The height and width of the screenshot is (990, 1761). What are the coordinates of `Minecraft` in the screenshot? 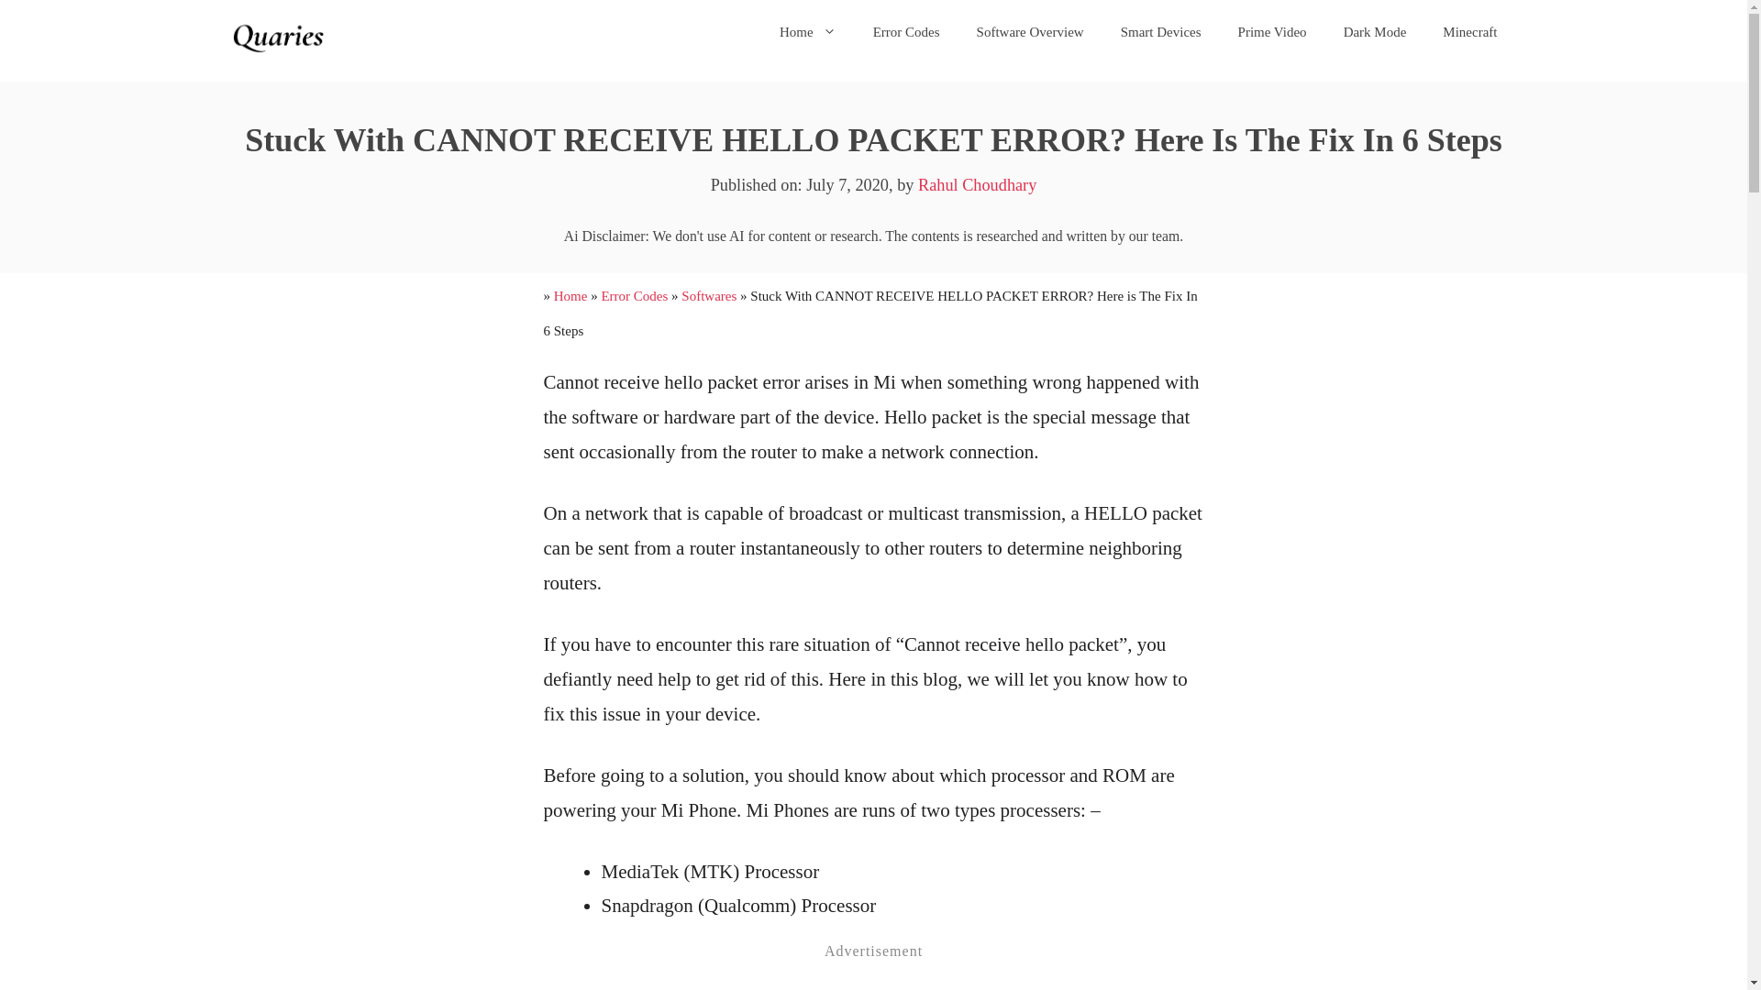 It's located at (1469, 31).